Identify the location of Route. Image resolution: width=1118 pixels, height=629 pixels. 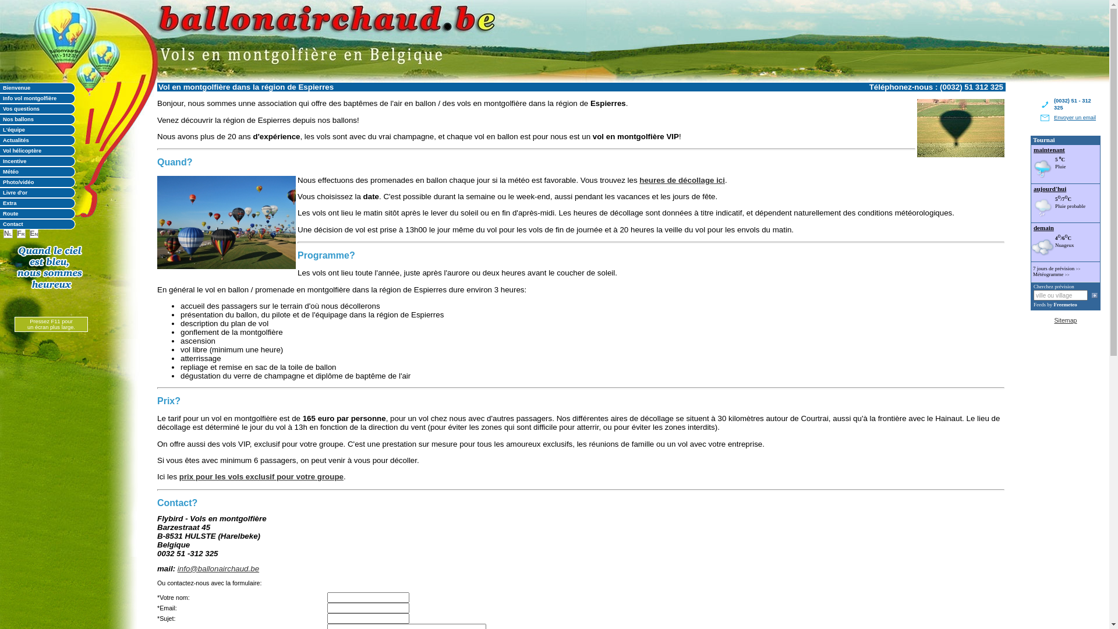
(38, 214).